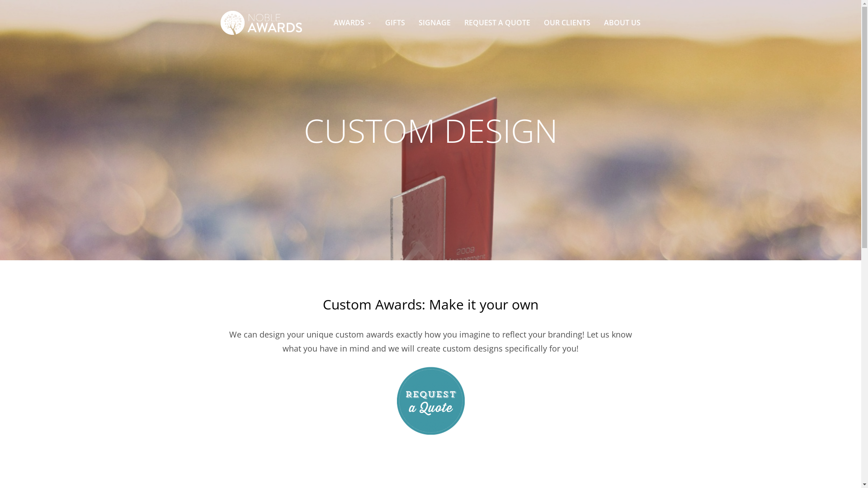  I want to click on Noble Awards, so click(261, 23).